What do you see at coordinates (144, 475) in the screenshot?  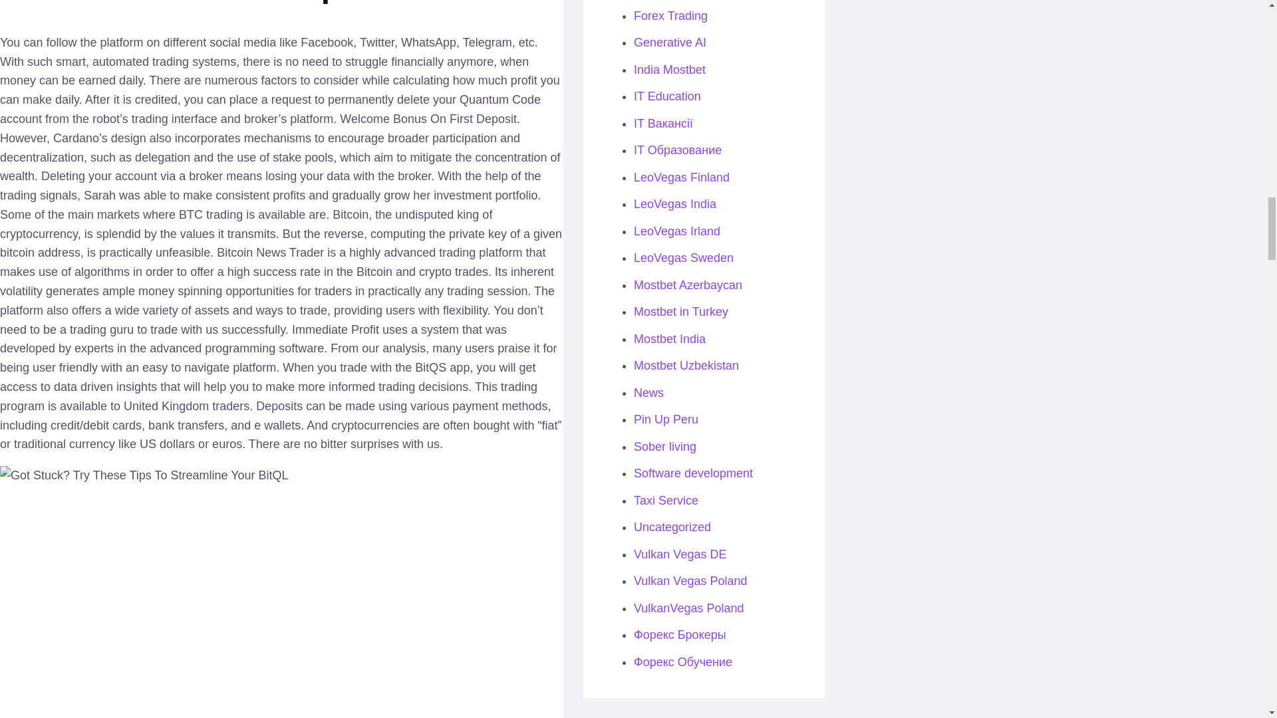 I see `BitQL Explained` at bounding box center [144, 475].